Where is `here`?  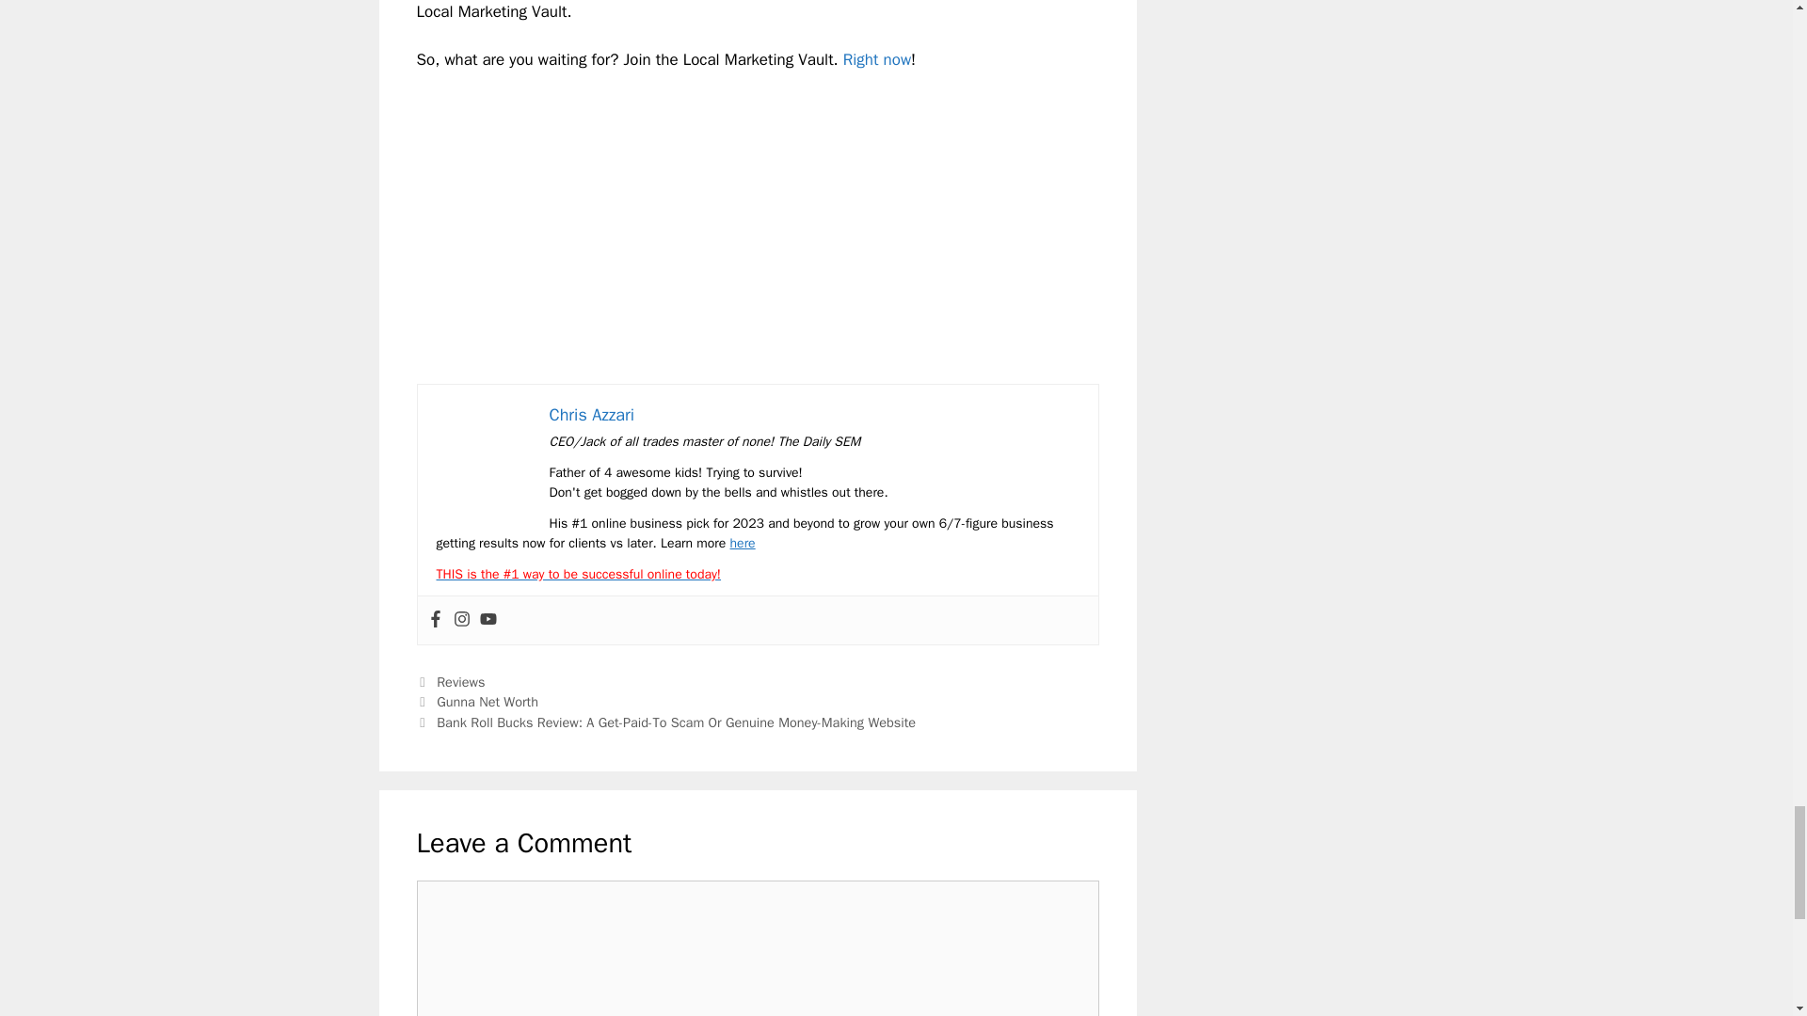
here is located at coordinates (742, 544).